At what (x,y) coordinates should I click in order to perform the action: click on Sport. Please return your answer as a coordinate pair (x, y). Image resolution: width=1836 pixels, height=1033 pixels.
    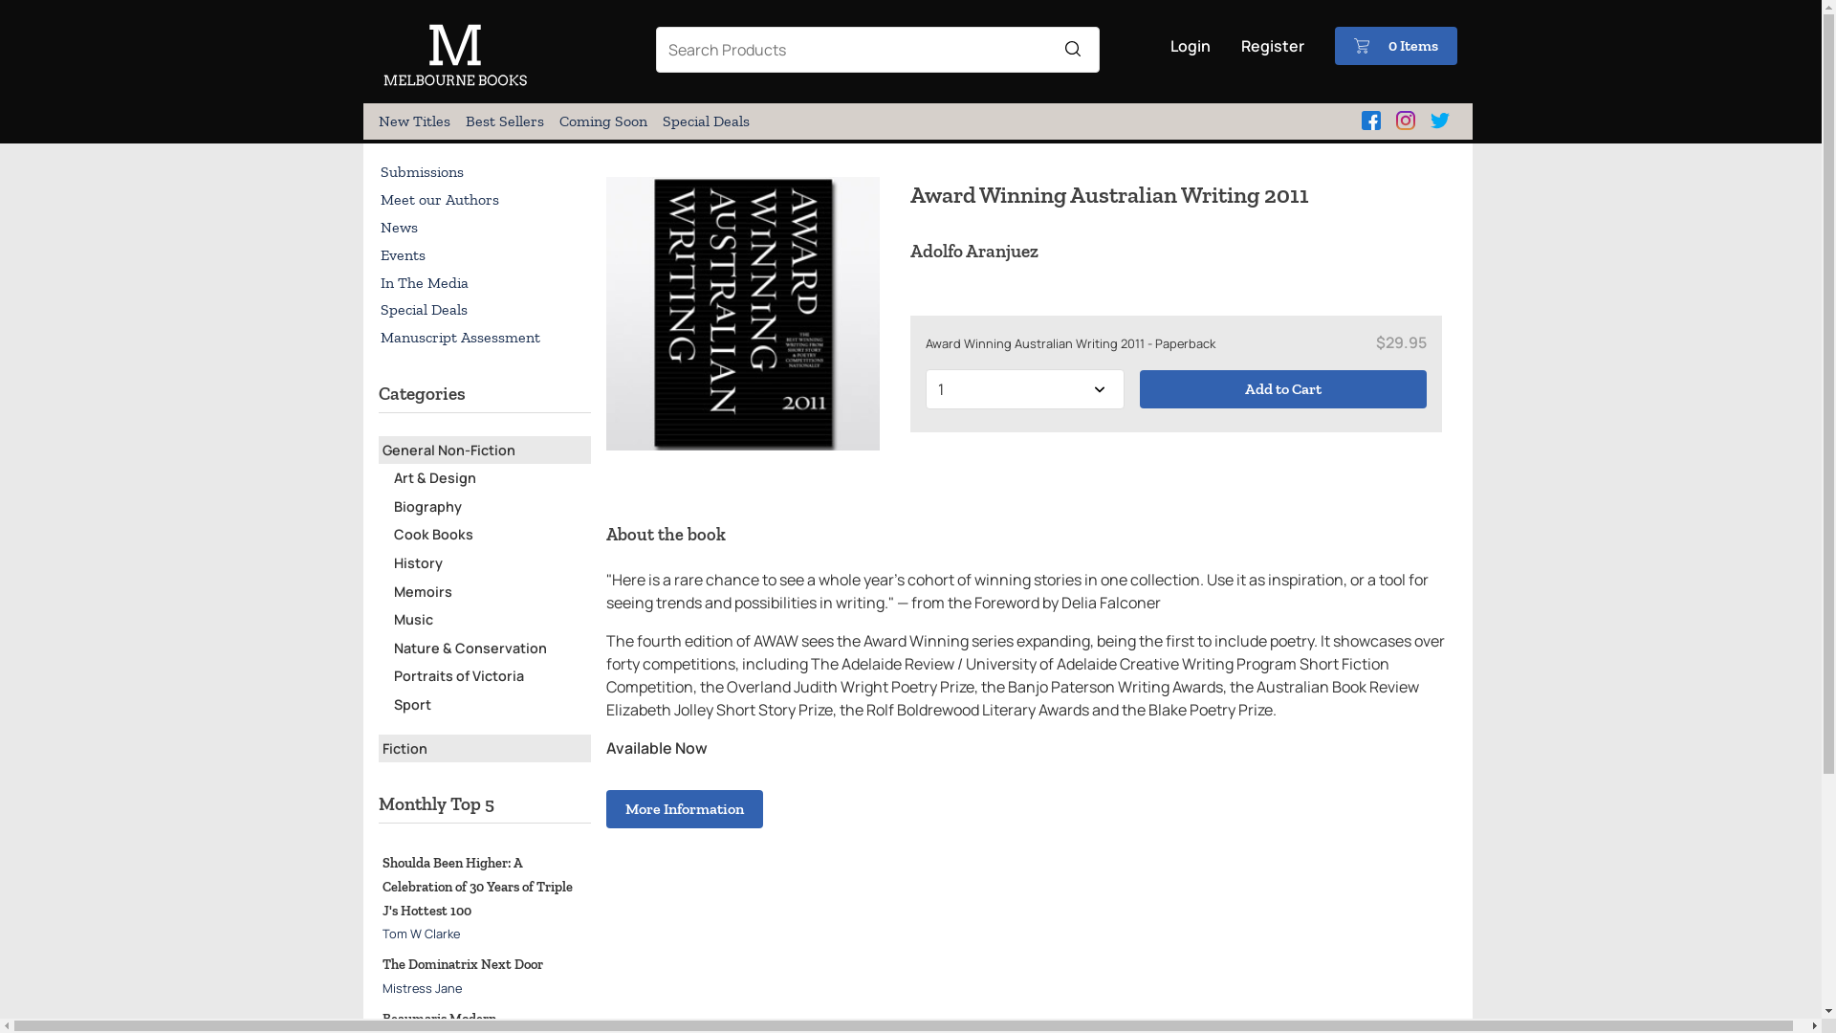
    Looking at the image, I should click on (413, 704).